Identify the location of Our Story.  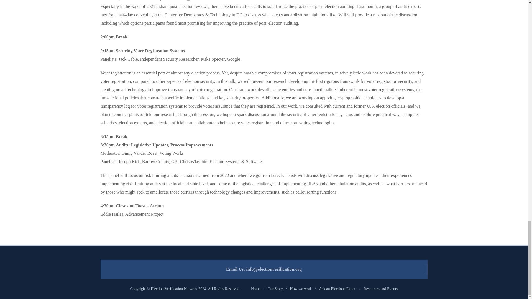
(275, 288).